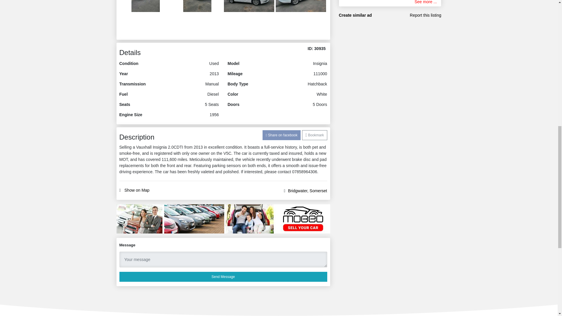 This screenshot has width=562, height=316. I want to click on Share on facebook, so click(282, 135).